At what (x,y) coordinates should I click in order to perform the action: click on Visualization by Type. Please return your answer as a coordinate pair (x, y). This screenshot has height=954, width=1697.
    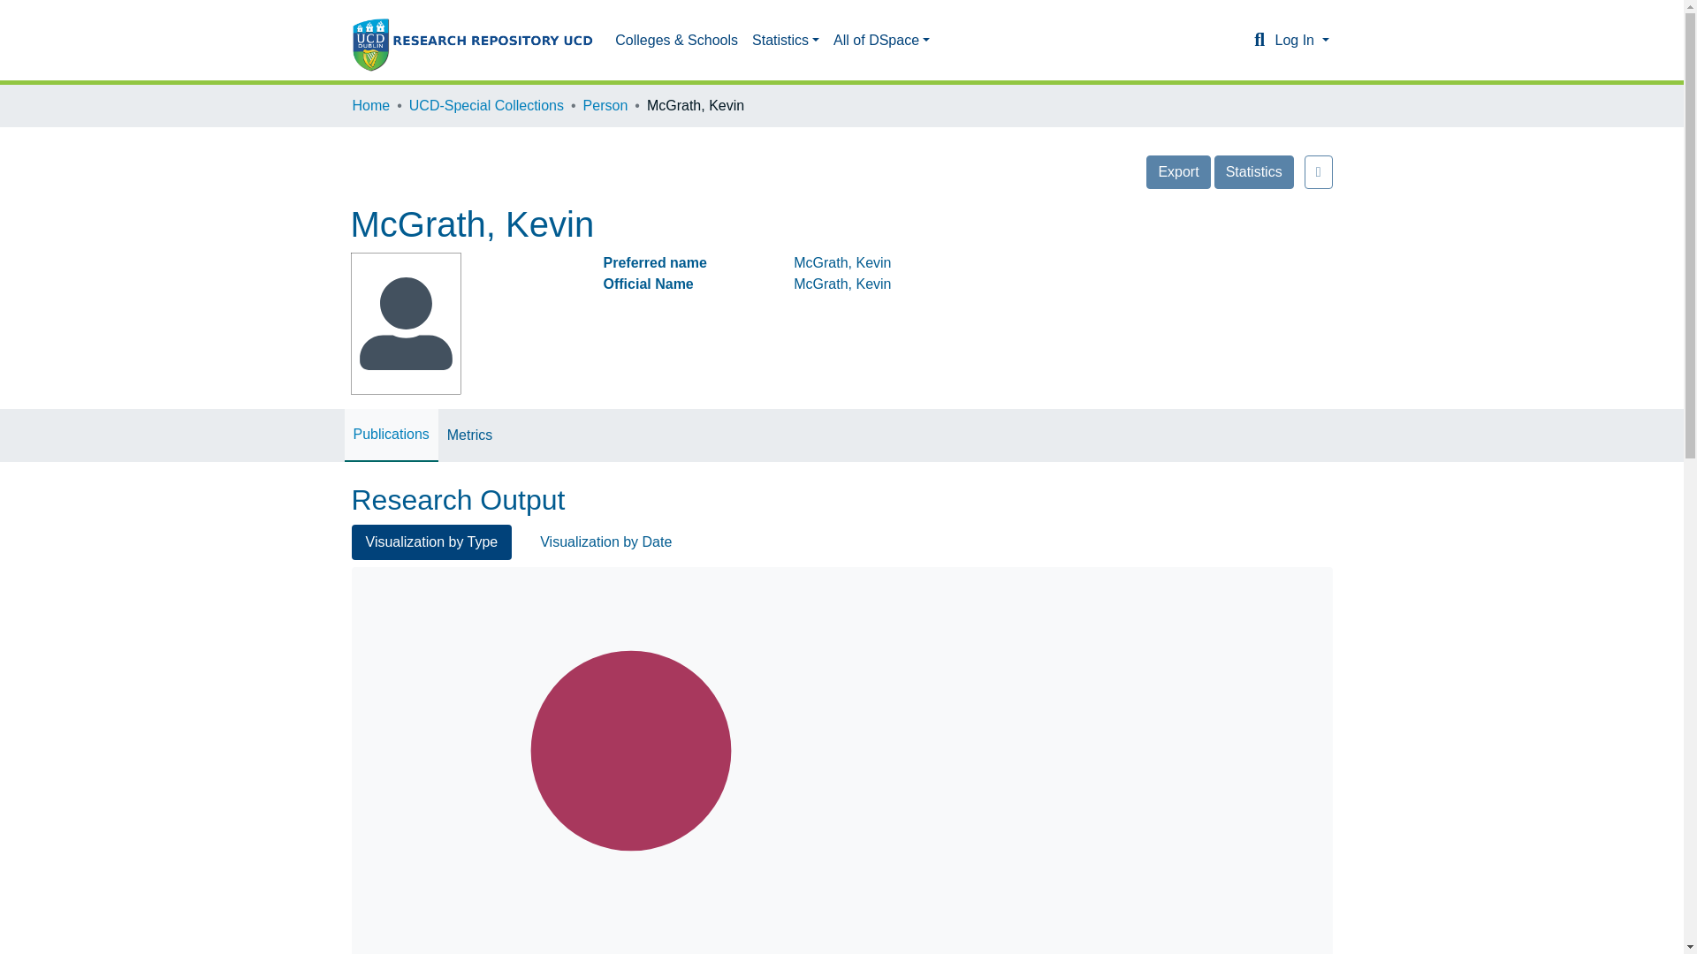
    Looking at the image, I should click on (431, 542).